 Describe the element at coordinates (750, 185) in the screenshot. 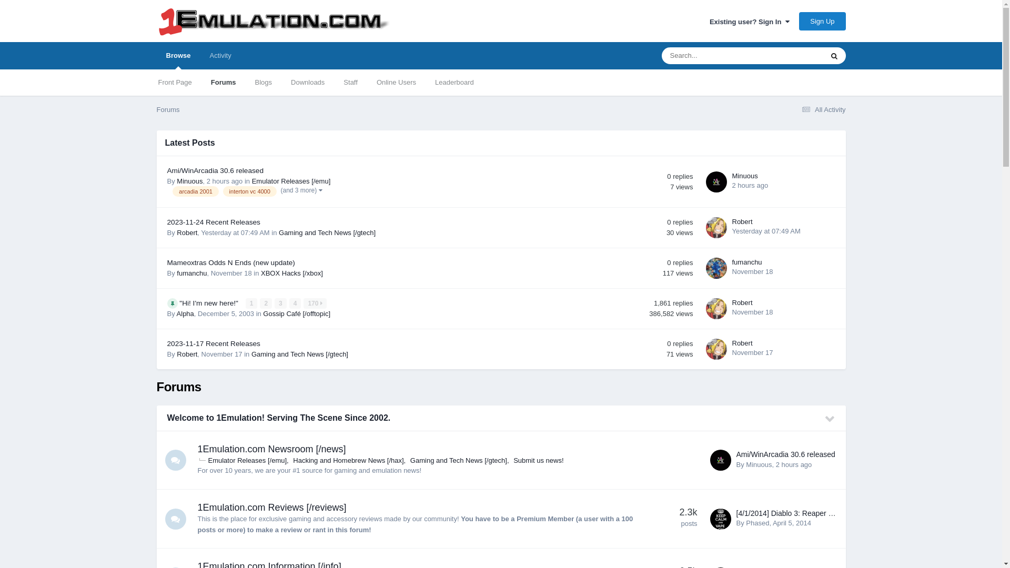

I see `2 hours ago` at that location.